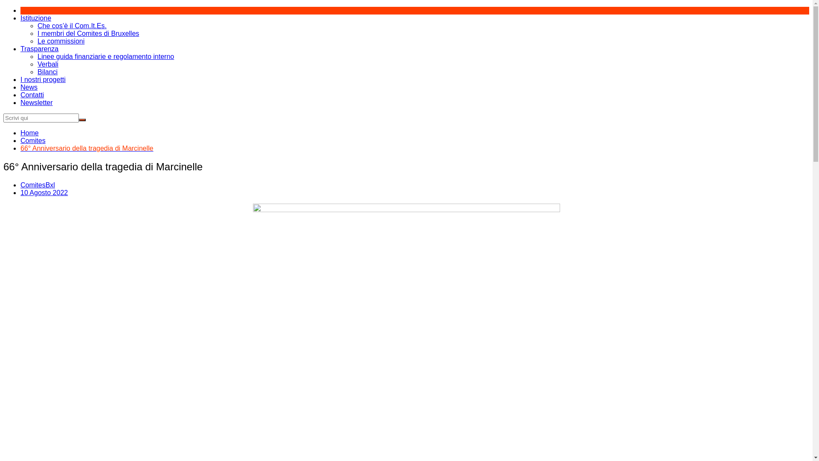  What do you see at coordinates (106, 56) in the screenshot?
I see `Linee guida finanziarie e regolamento interno` at bounding box center [106, 56].